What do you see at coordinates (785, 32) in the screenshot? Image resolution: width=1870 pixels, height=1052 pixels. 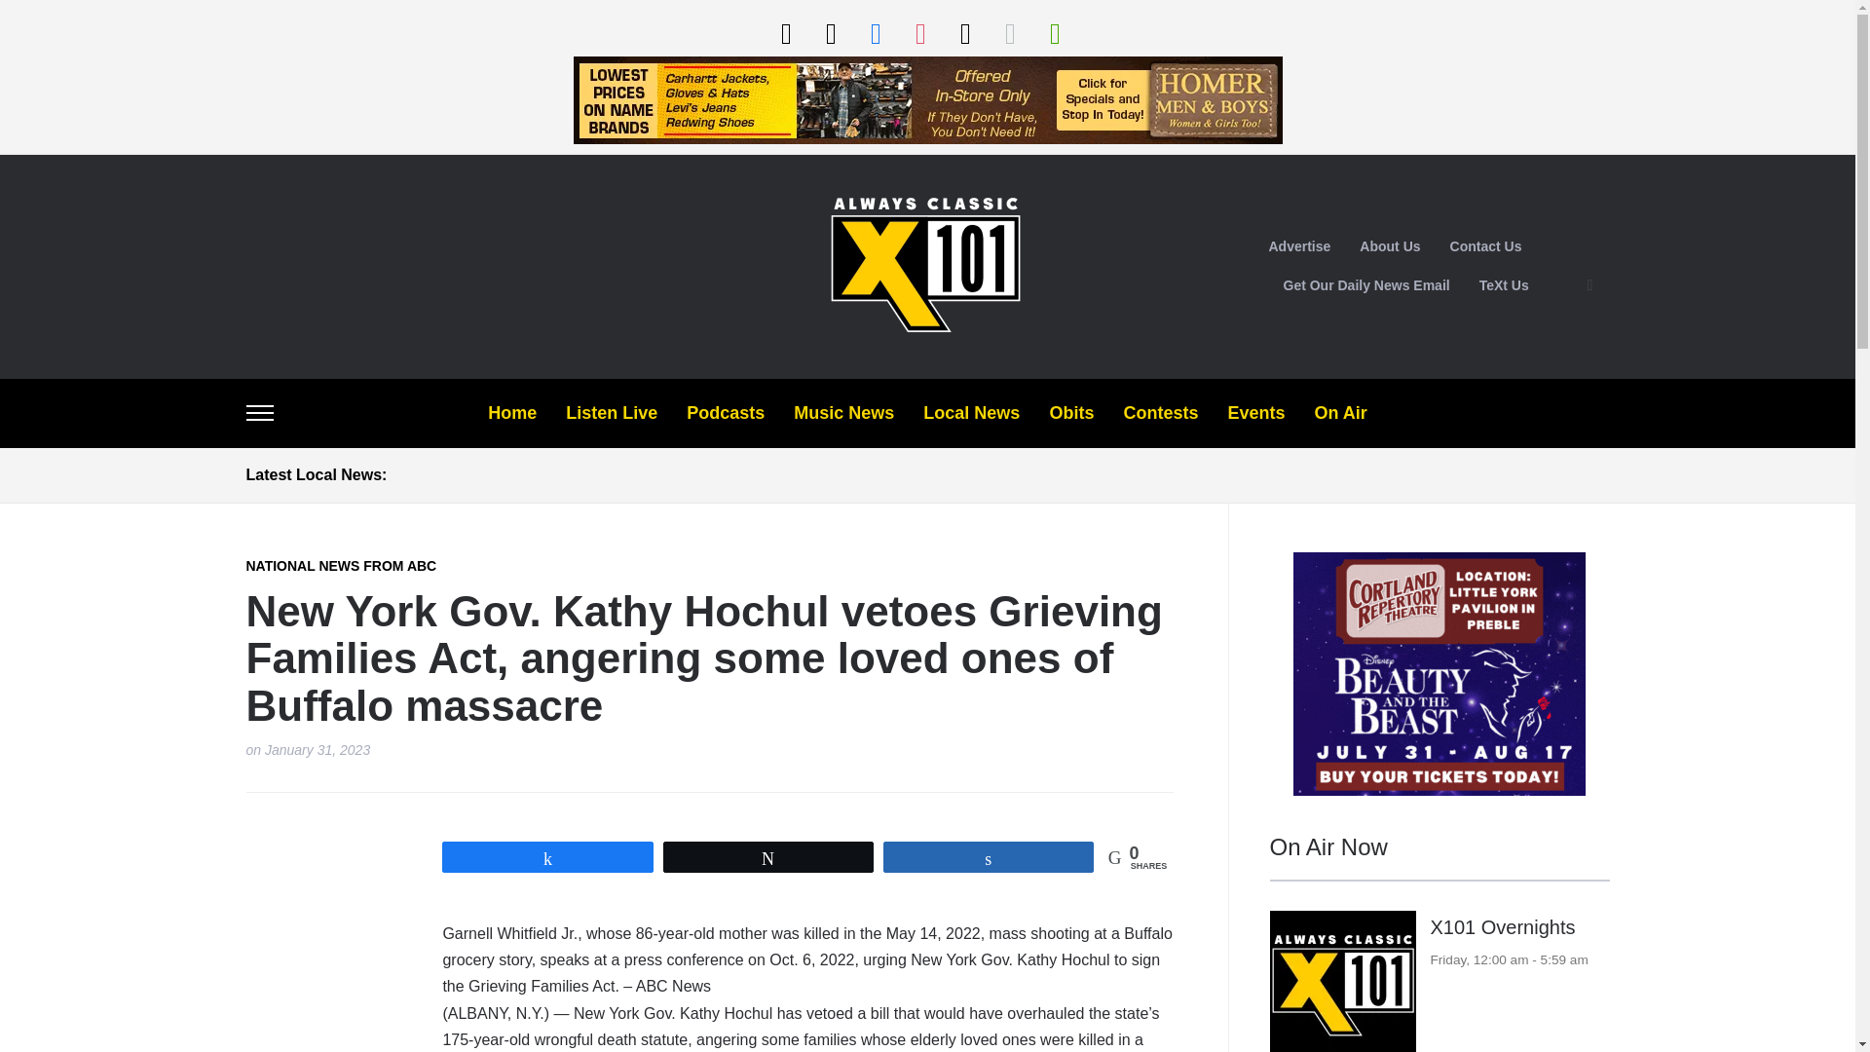 I see `Listen Live` at bounding box center [785, 32].